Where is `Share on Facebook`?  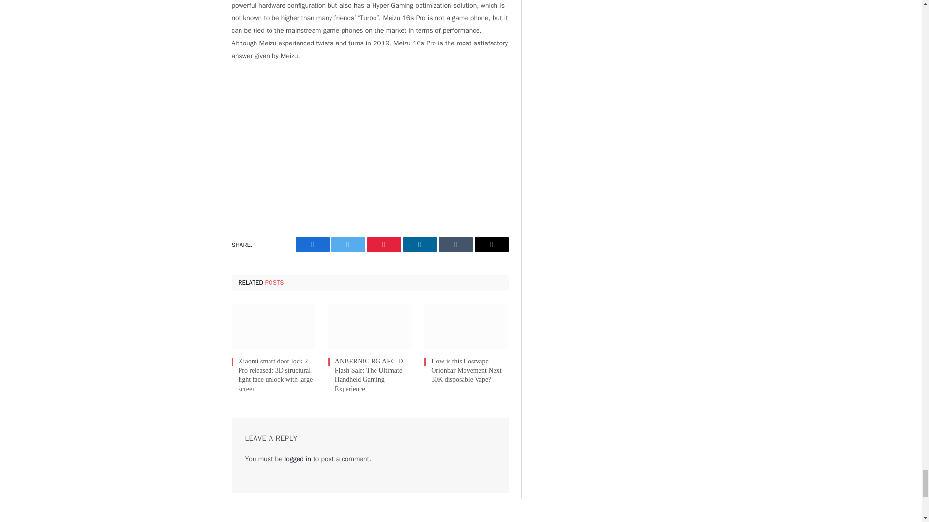 Share on Facebook is located at coordinates (312, 245).